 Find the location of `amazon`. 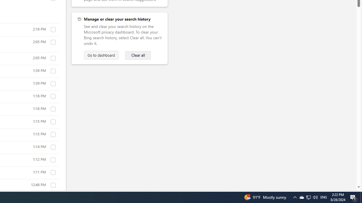

amazon is located at coordinates (53, 160).